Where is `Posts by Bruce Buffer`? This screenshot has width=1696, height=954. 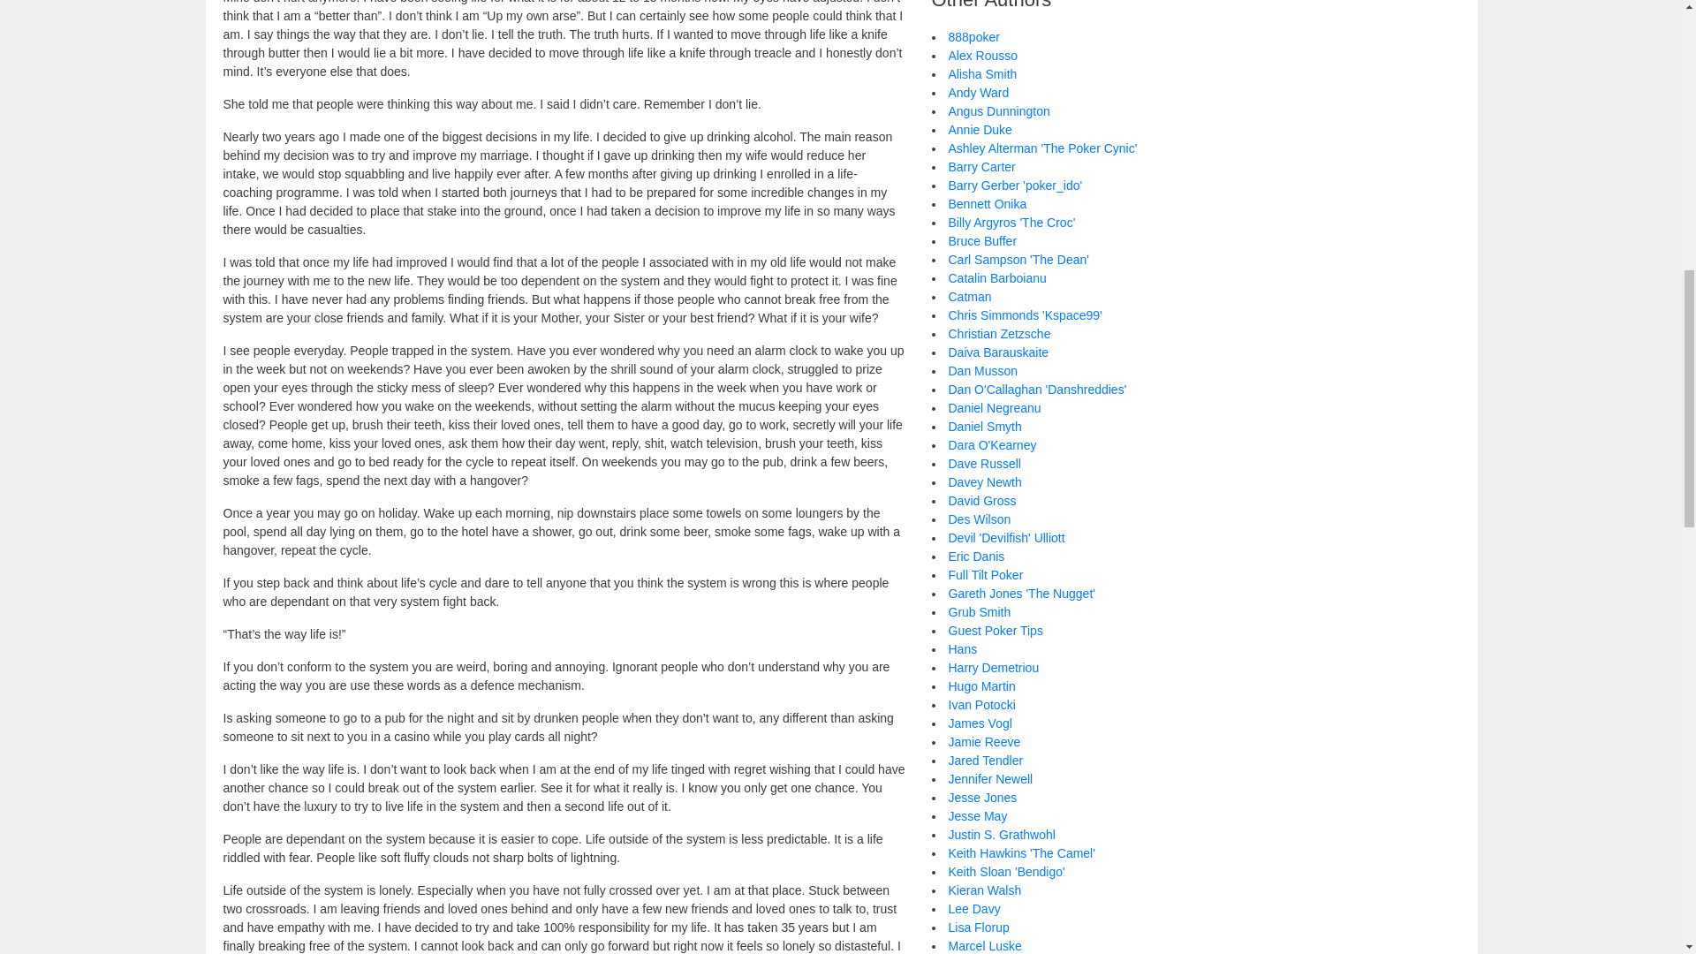
Posts by Bruce Buffer is located at coordinates (982, 240).